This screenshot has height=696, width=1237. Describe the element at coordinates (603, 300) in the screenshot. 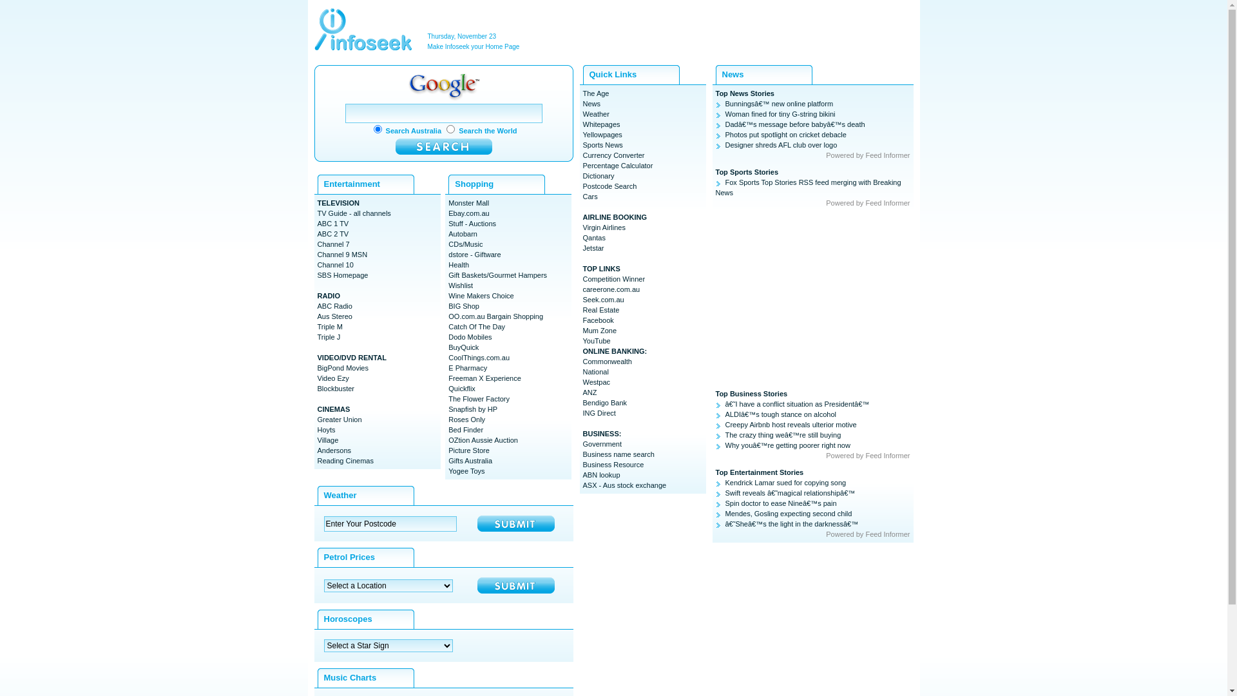

I see `Seek.com.au` at that location.